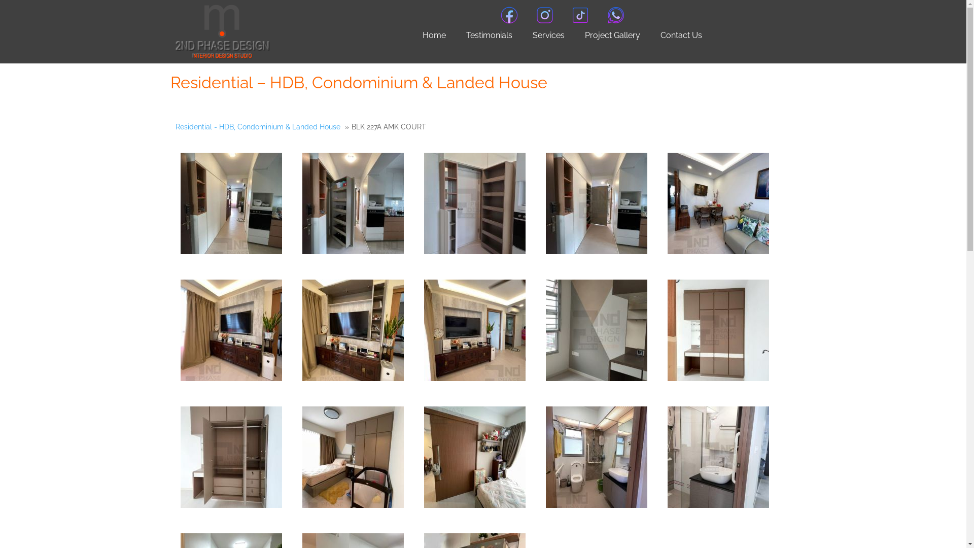 The height and width of the screenshot is (548, 974). Describe the element at coordinates (597, 457) in the screenshot. I see `17-Bathroom` at that location.